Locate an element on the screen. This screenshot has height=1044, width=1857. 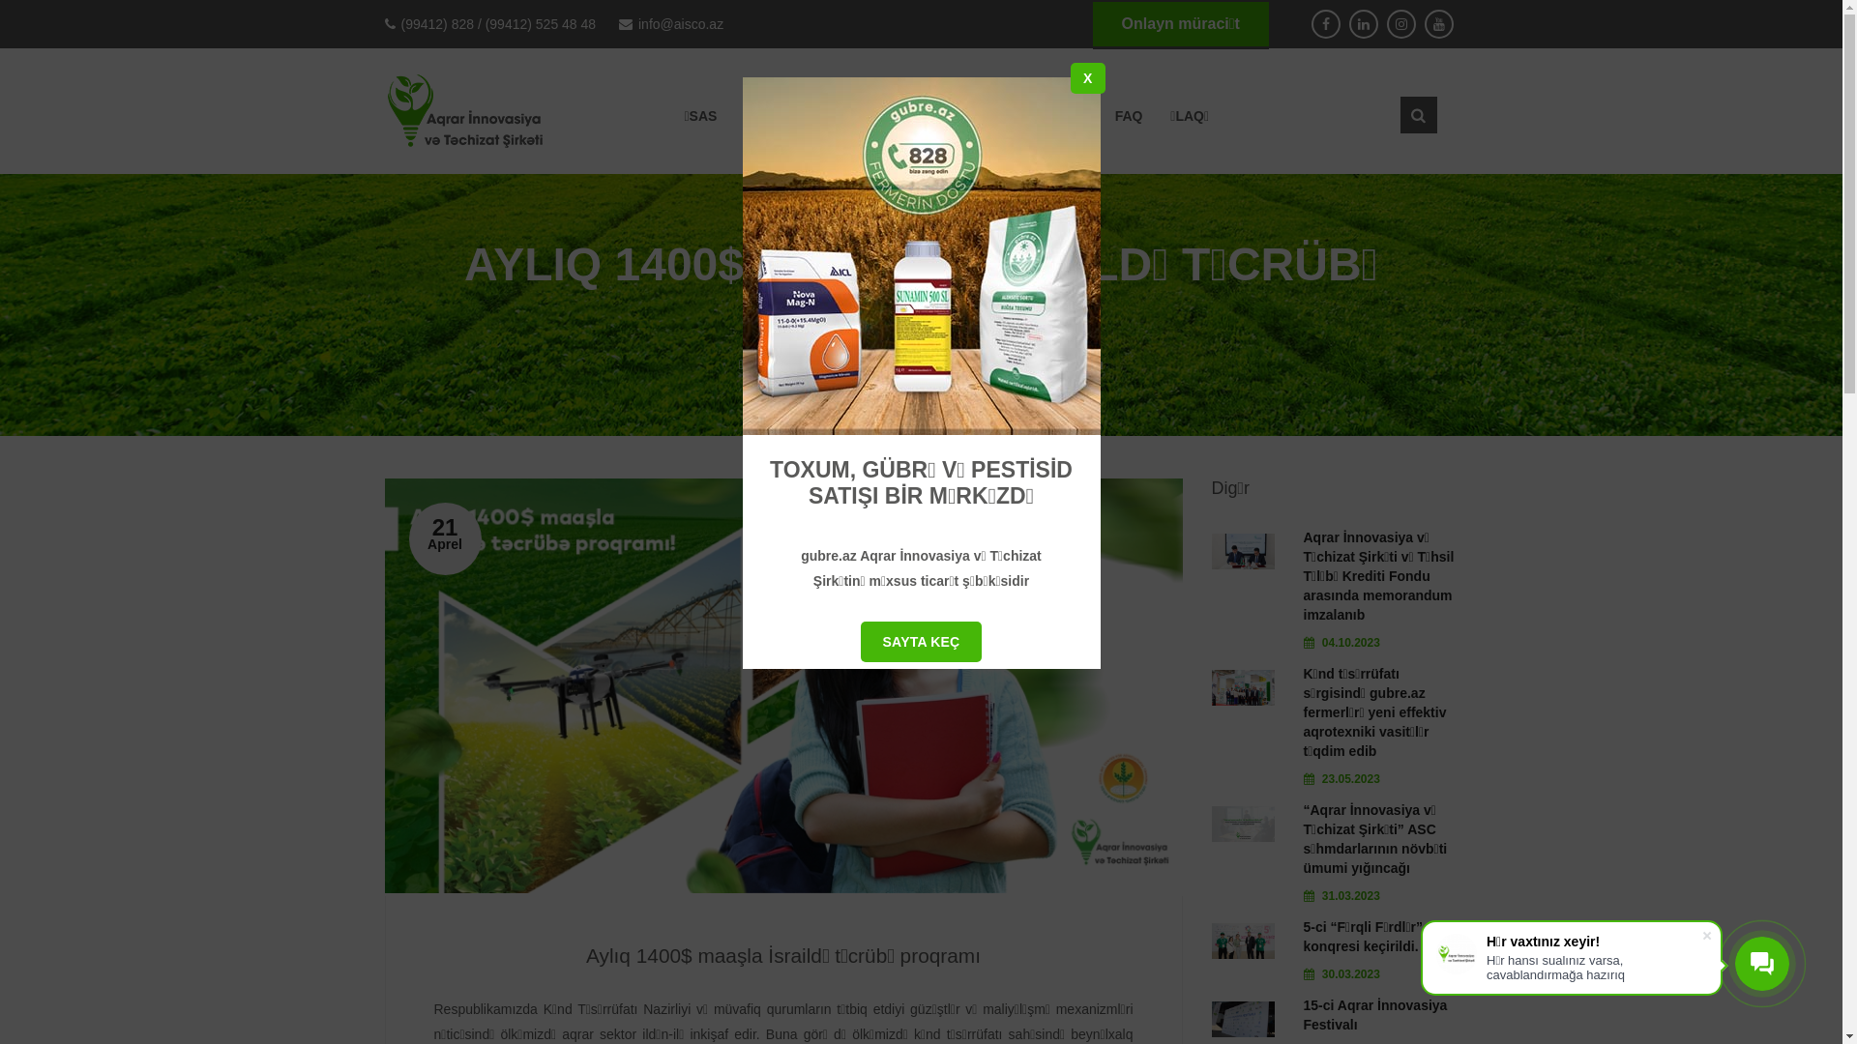
FAQ is located at coordinates (1130, 116).